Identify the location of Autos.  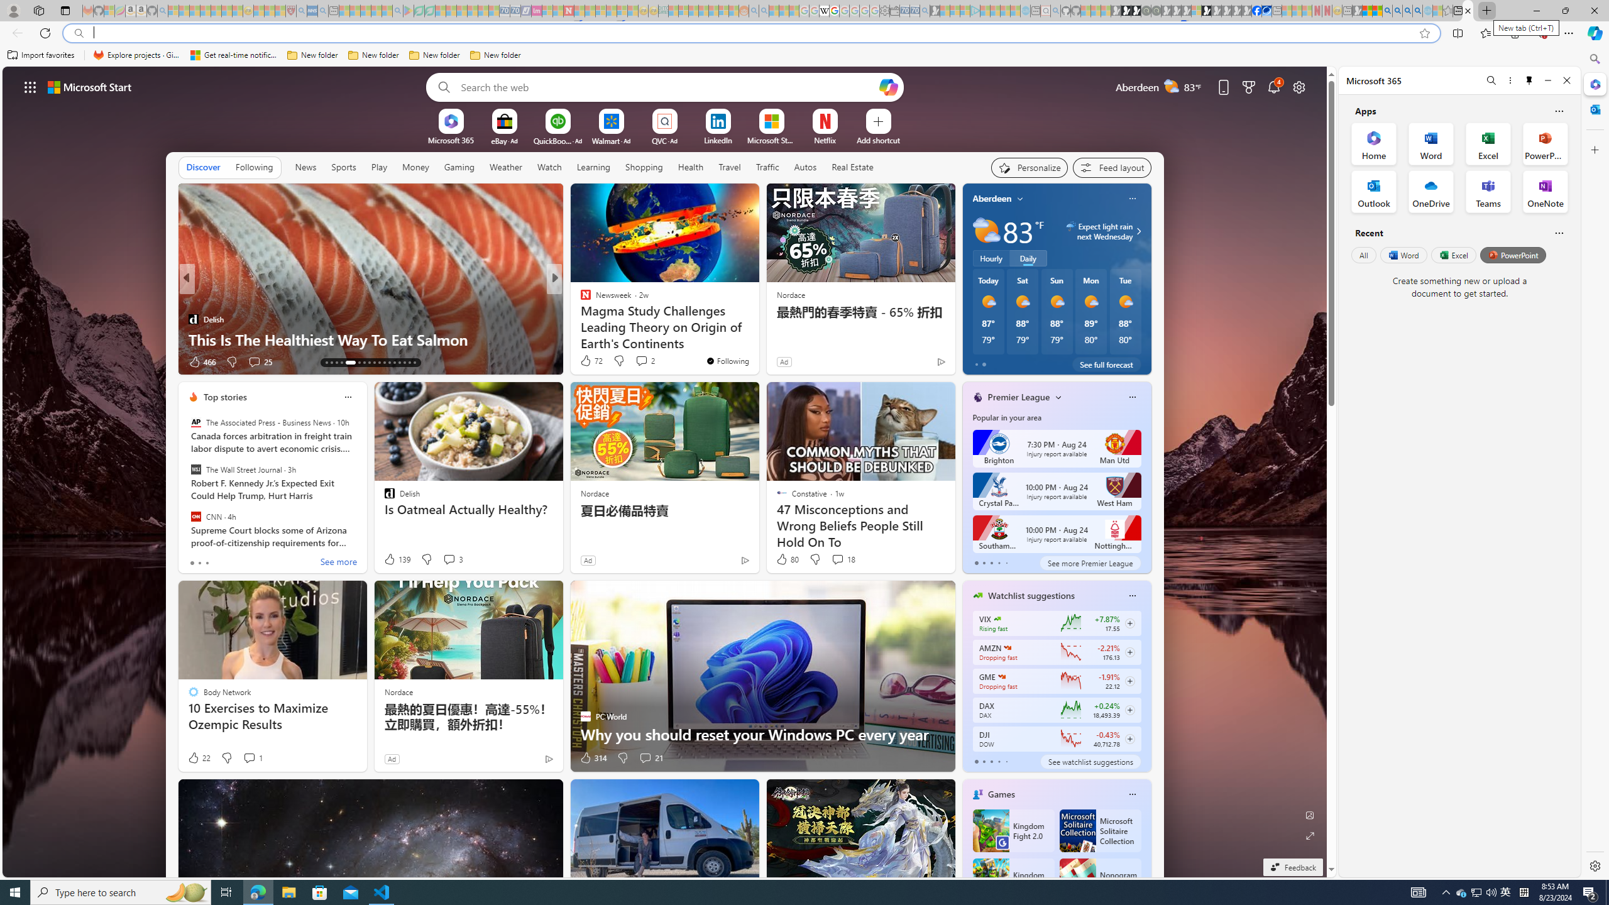
(804, 167).